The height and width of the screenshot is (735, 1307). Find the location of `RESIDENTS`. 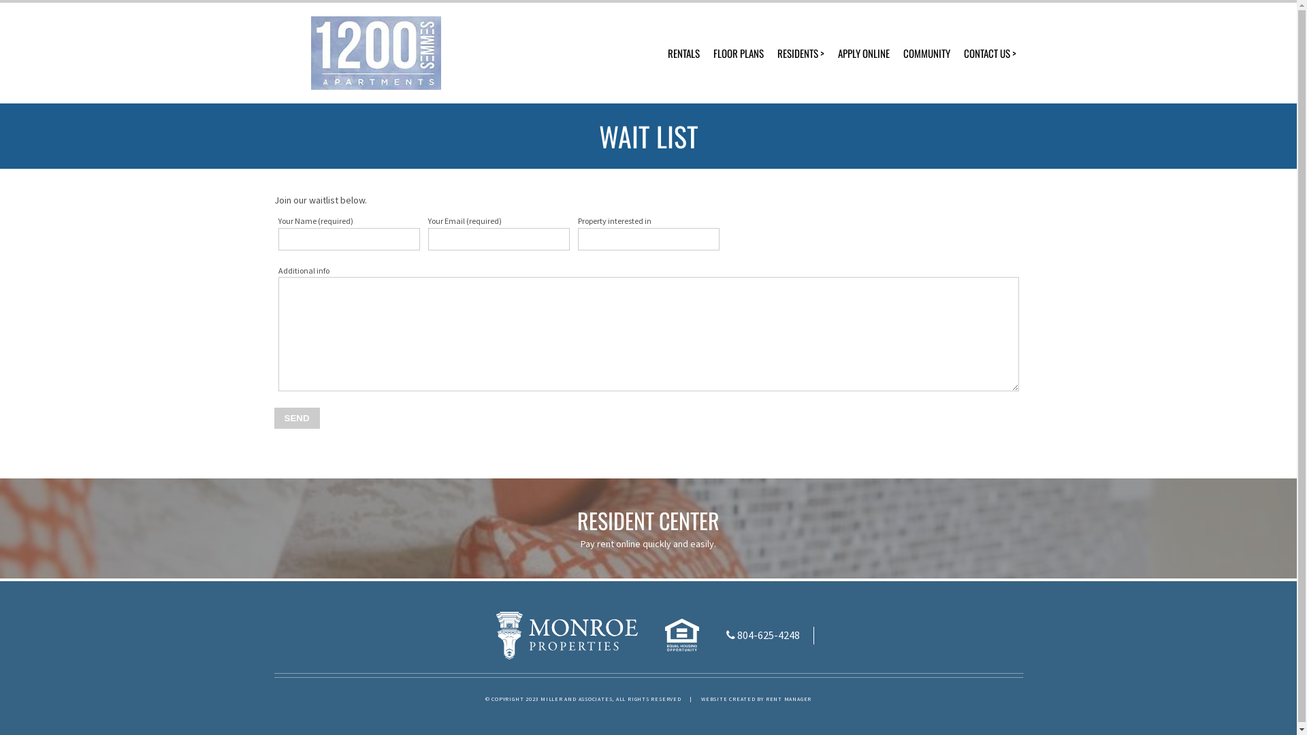

RESIDENTS is located at coordinates (801, 53).